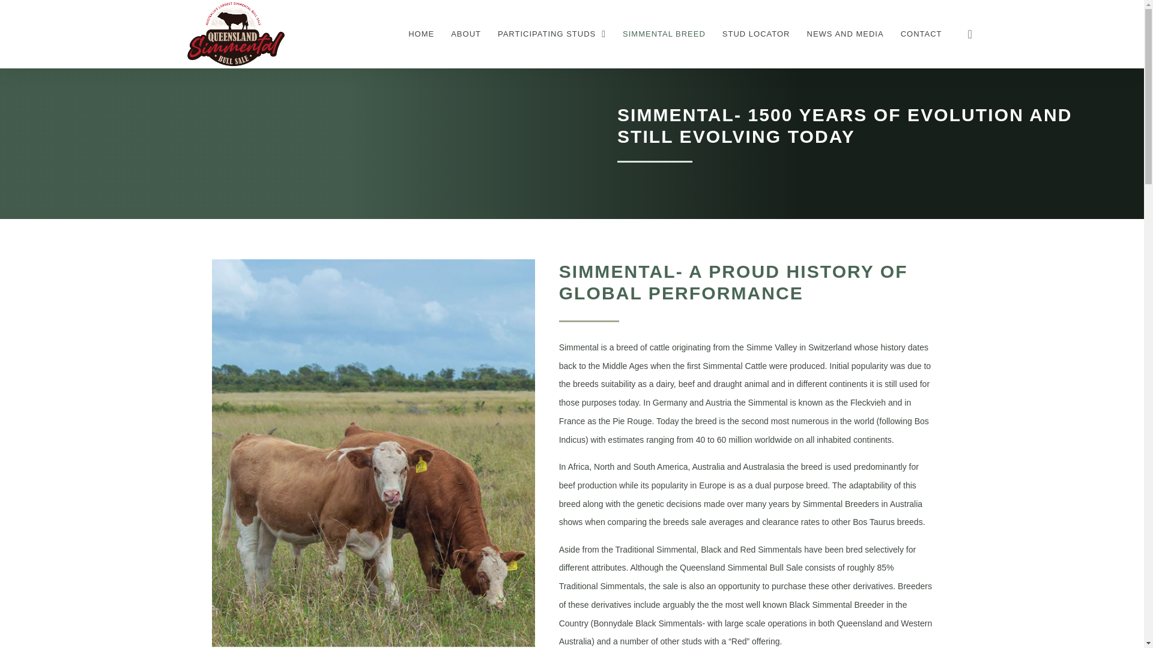 The image size is (1153, 648). What do you see at coordinates (466, 34) in the screenshot?
I see `ABOUT` at bounding box center [466, 34].